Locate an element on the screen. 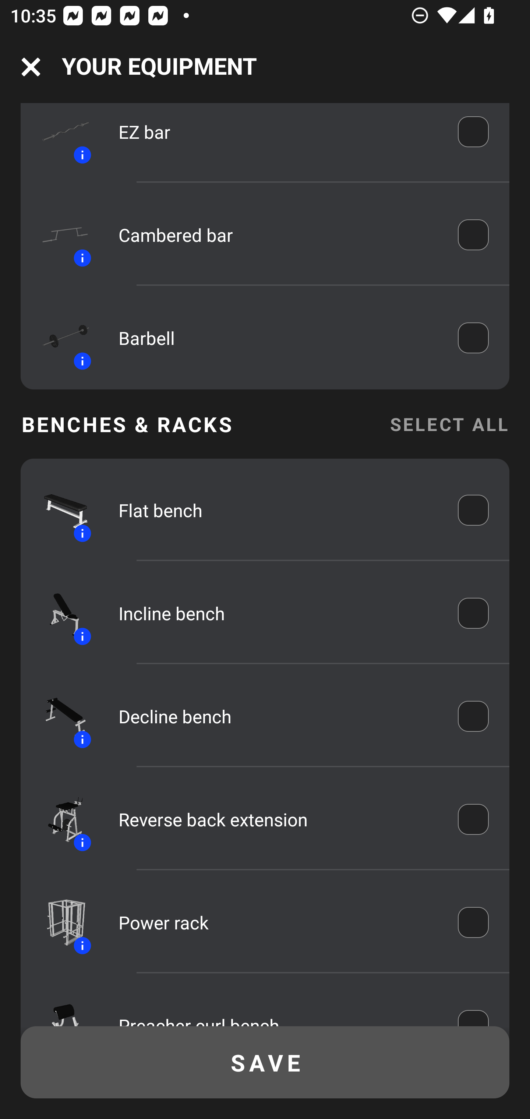 The height and width of the screenshot is (1119, 530). Flat bench is located at coordinates (278, 510).